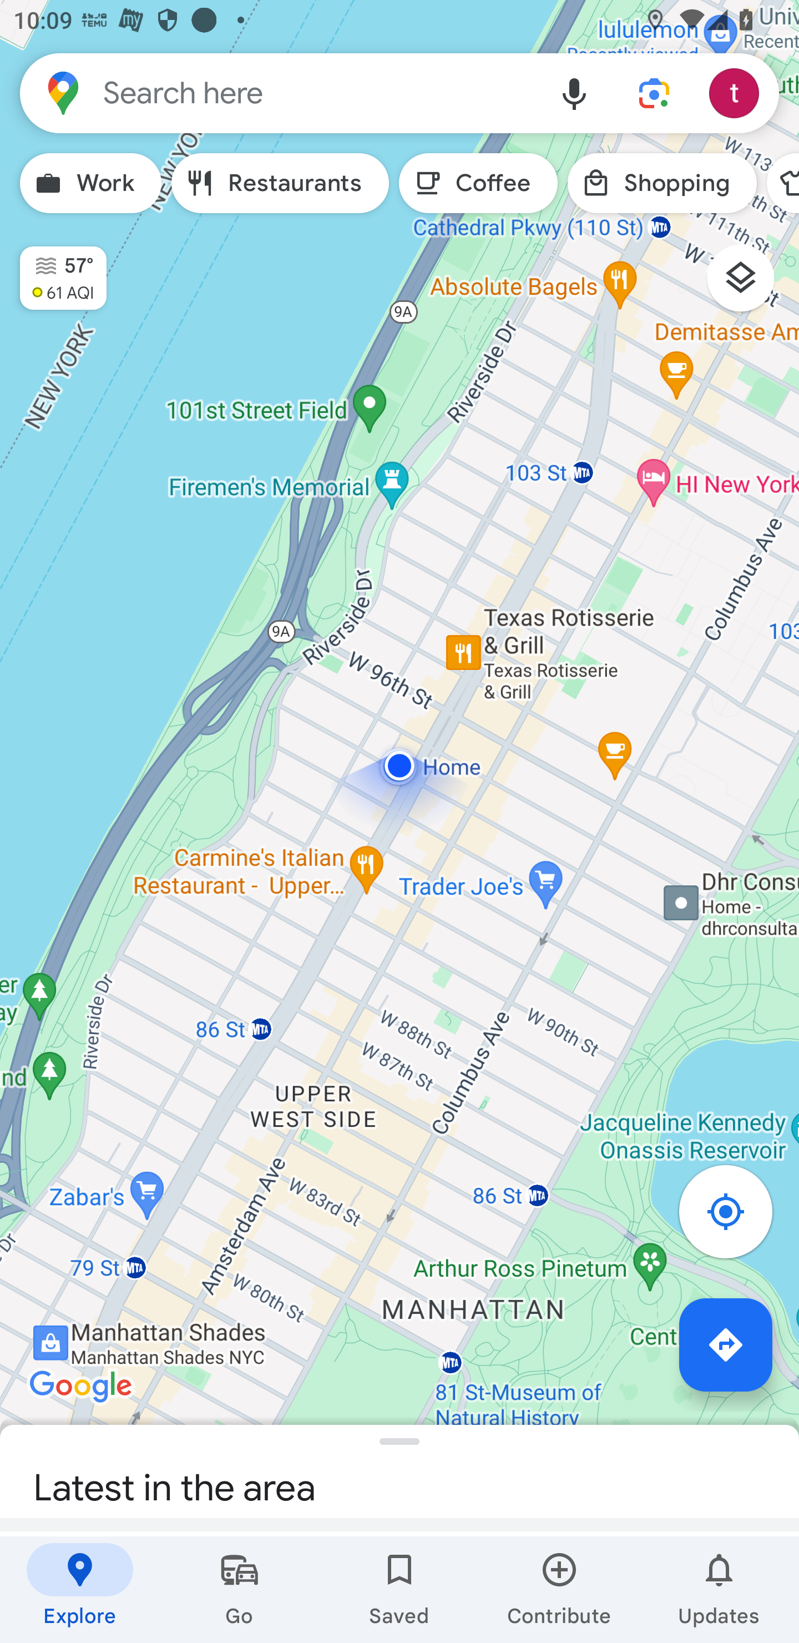 Image resolution: width=799 pixels, height=1643 pixels. Describe the element at coordinates (478, 183) in the screenshot. I see `Coffee Search for Coffee` at that location.